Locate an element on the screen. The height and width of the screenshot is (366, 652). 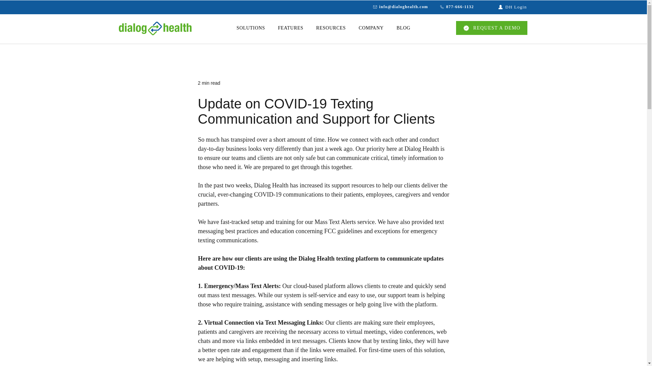
877-666-1132 is located at coordinates (454, 7).